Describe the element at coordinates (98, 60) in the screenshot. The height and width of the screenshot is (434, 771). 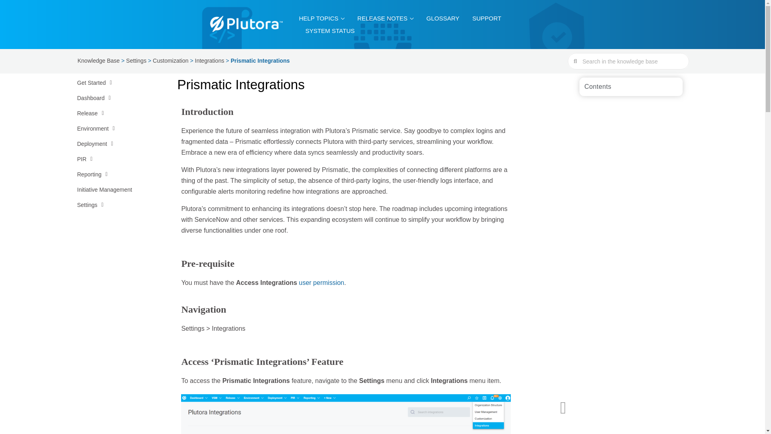
I see `Knowledge Base` at that location.